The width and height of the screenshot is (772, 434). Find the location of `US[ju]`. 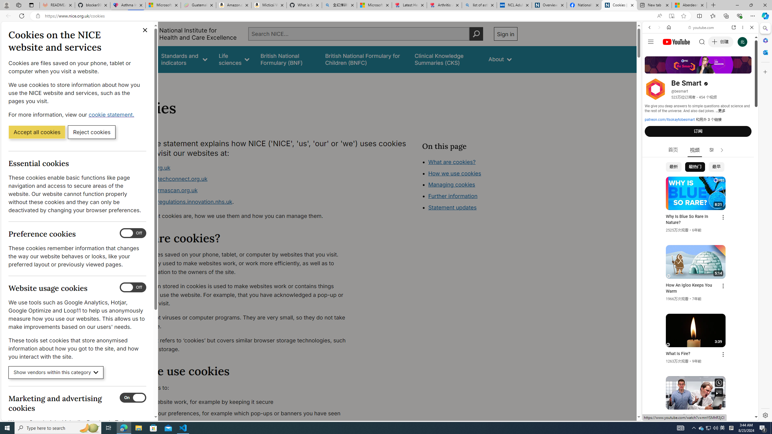

US[ju] is located at coordinates (662, 416).